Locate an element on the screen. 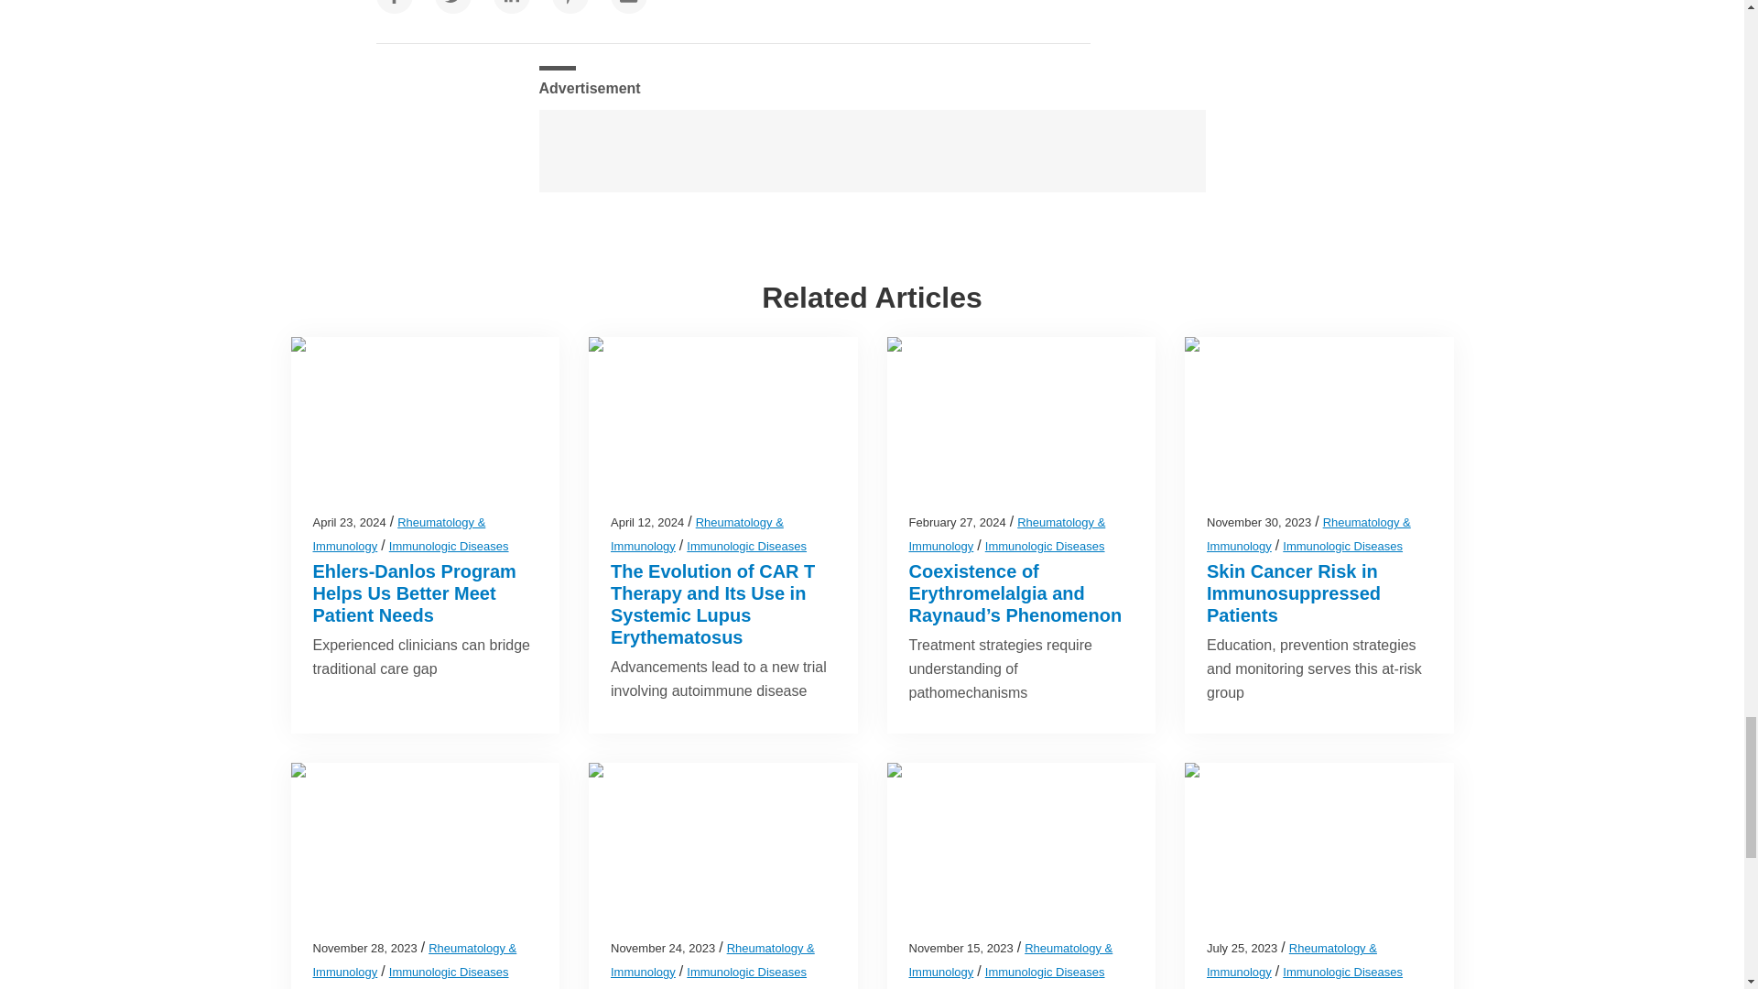 The image size is (1758, 989). Immunologic Diseases is located at coordinates (747, 546).